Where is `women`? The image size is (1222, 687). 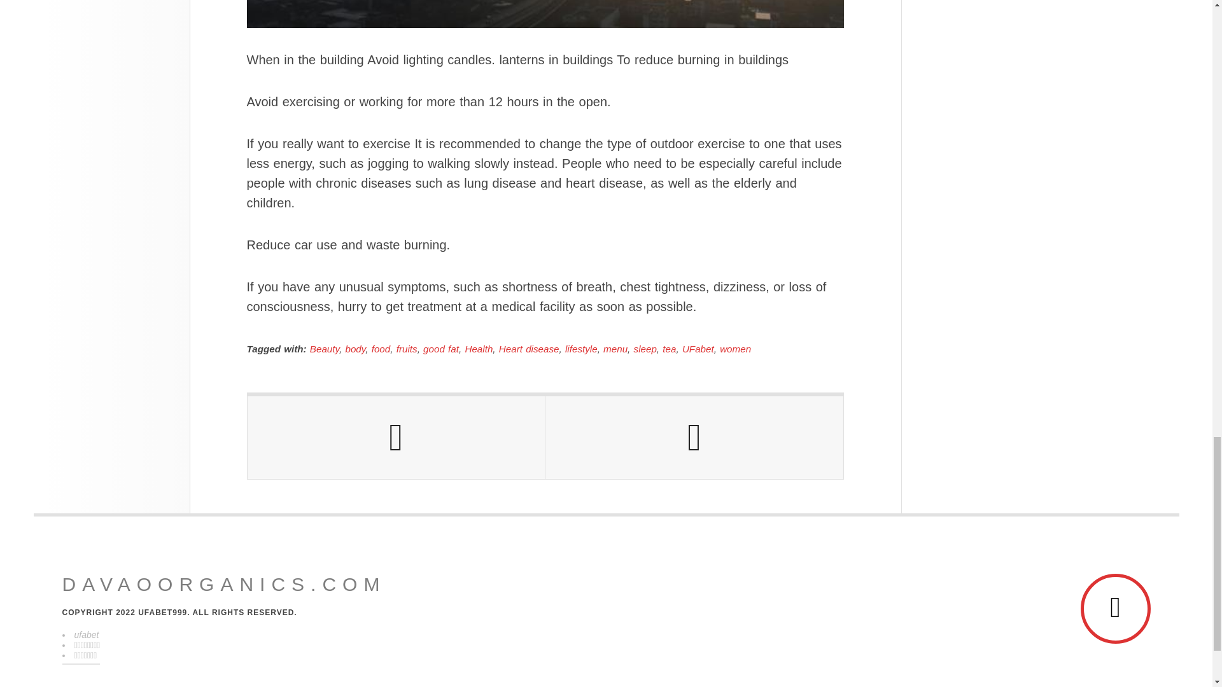 women is located at coordinates (735, 349).